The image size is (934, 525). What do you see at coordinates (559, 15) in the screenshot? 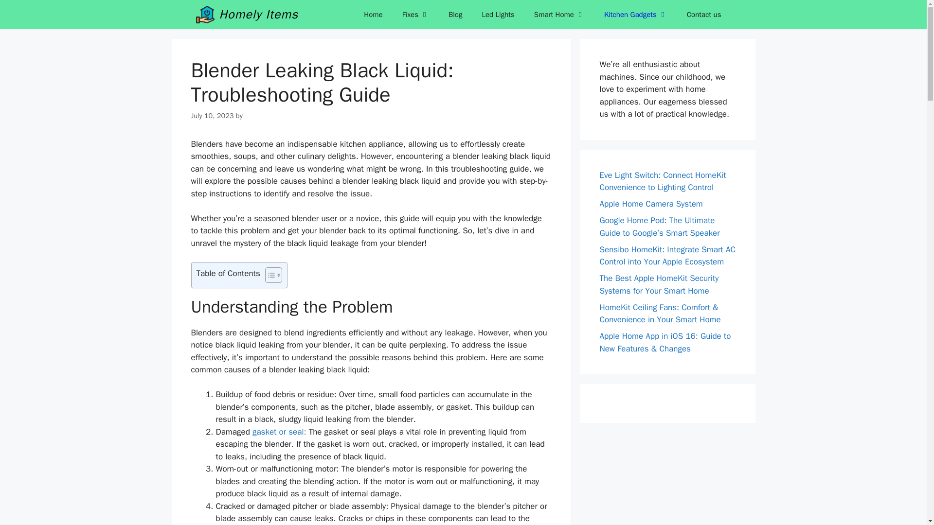
I see `Smart Home` at bounding box center [559, 15].